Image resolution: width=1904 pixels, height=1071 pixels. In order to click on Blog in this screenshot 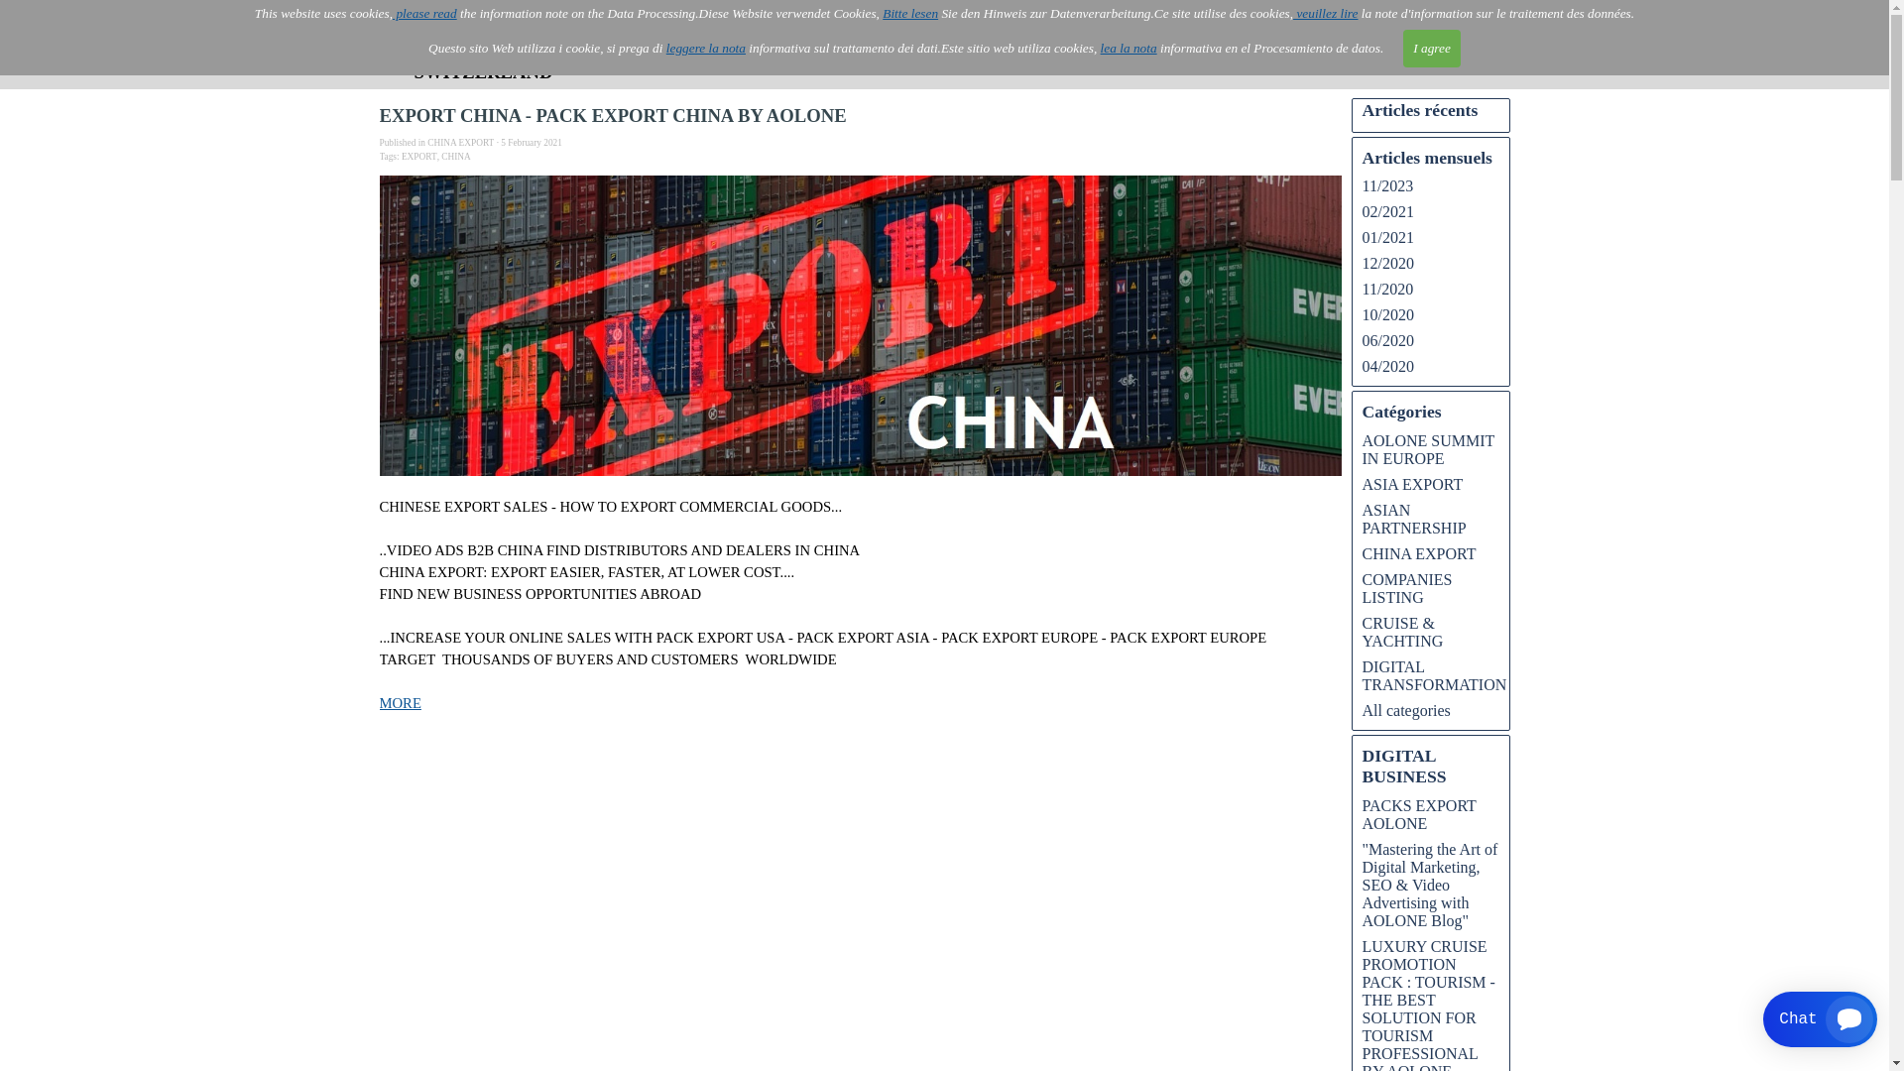, I will do `click(1310, 46)`.